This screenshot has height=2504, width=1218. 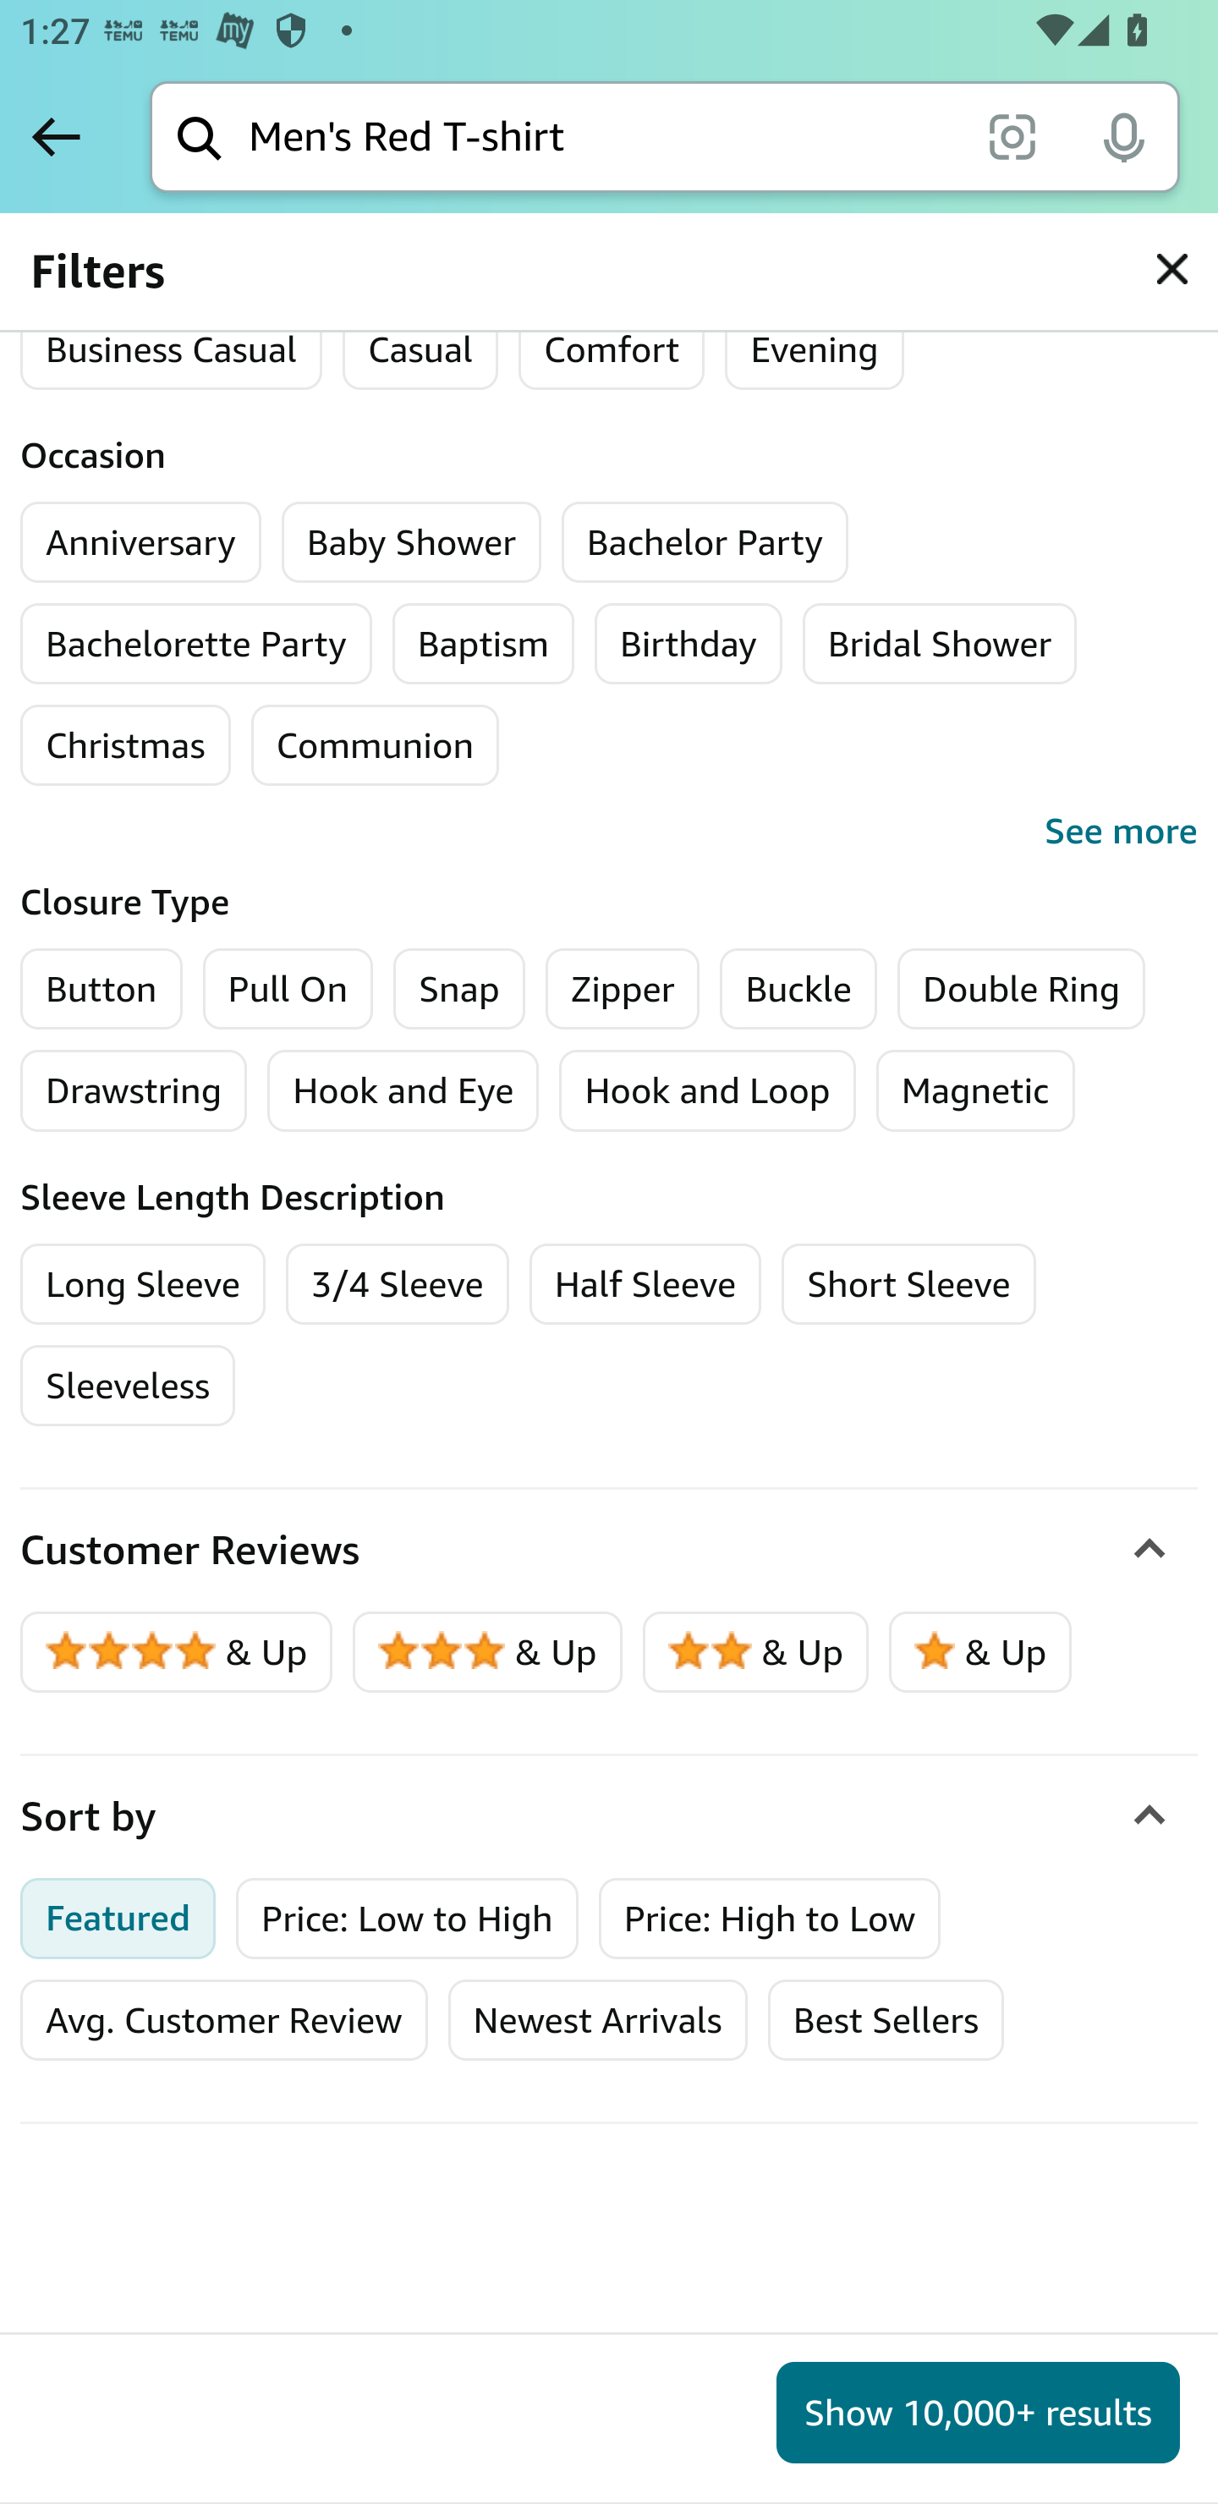 I want to click on Zipper, so click(x=621, y=987).